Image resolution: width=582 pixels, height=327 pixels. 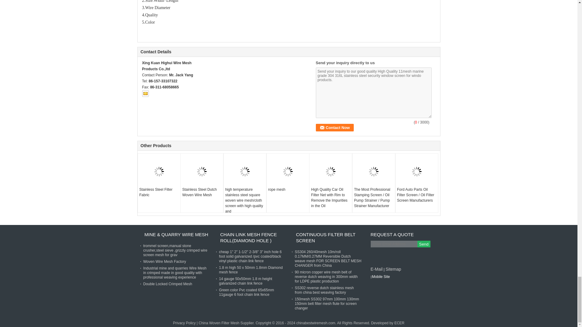 What do you see at coordinates (335, 128) in the screenshot?
I see `Contact Now` at bounding box center [335, 128].